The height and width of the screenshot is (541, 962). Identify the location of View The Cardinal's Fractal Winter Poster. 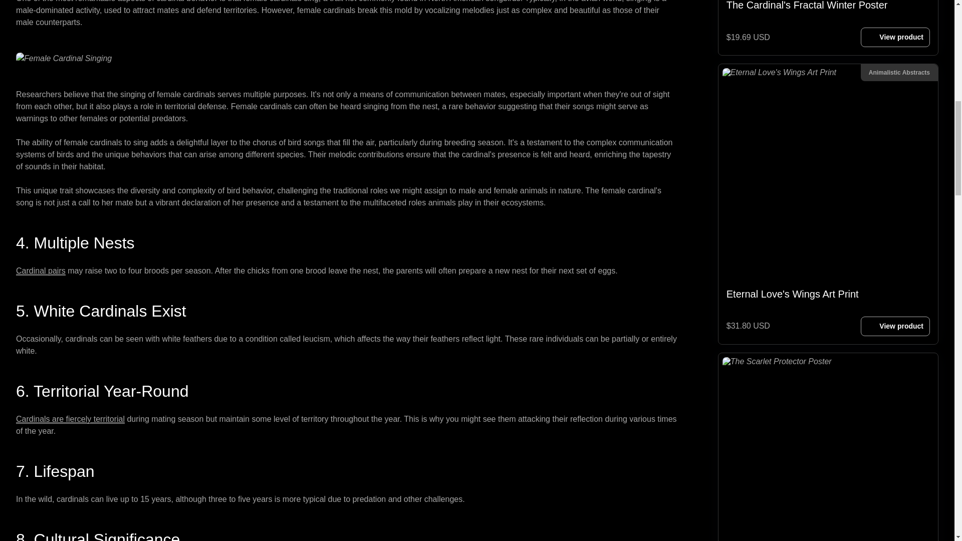
(828, 10).